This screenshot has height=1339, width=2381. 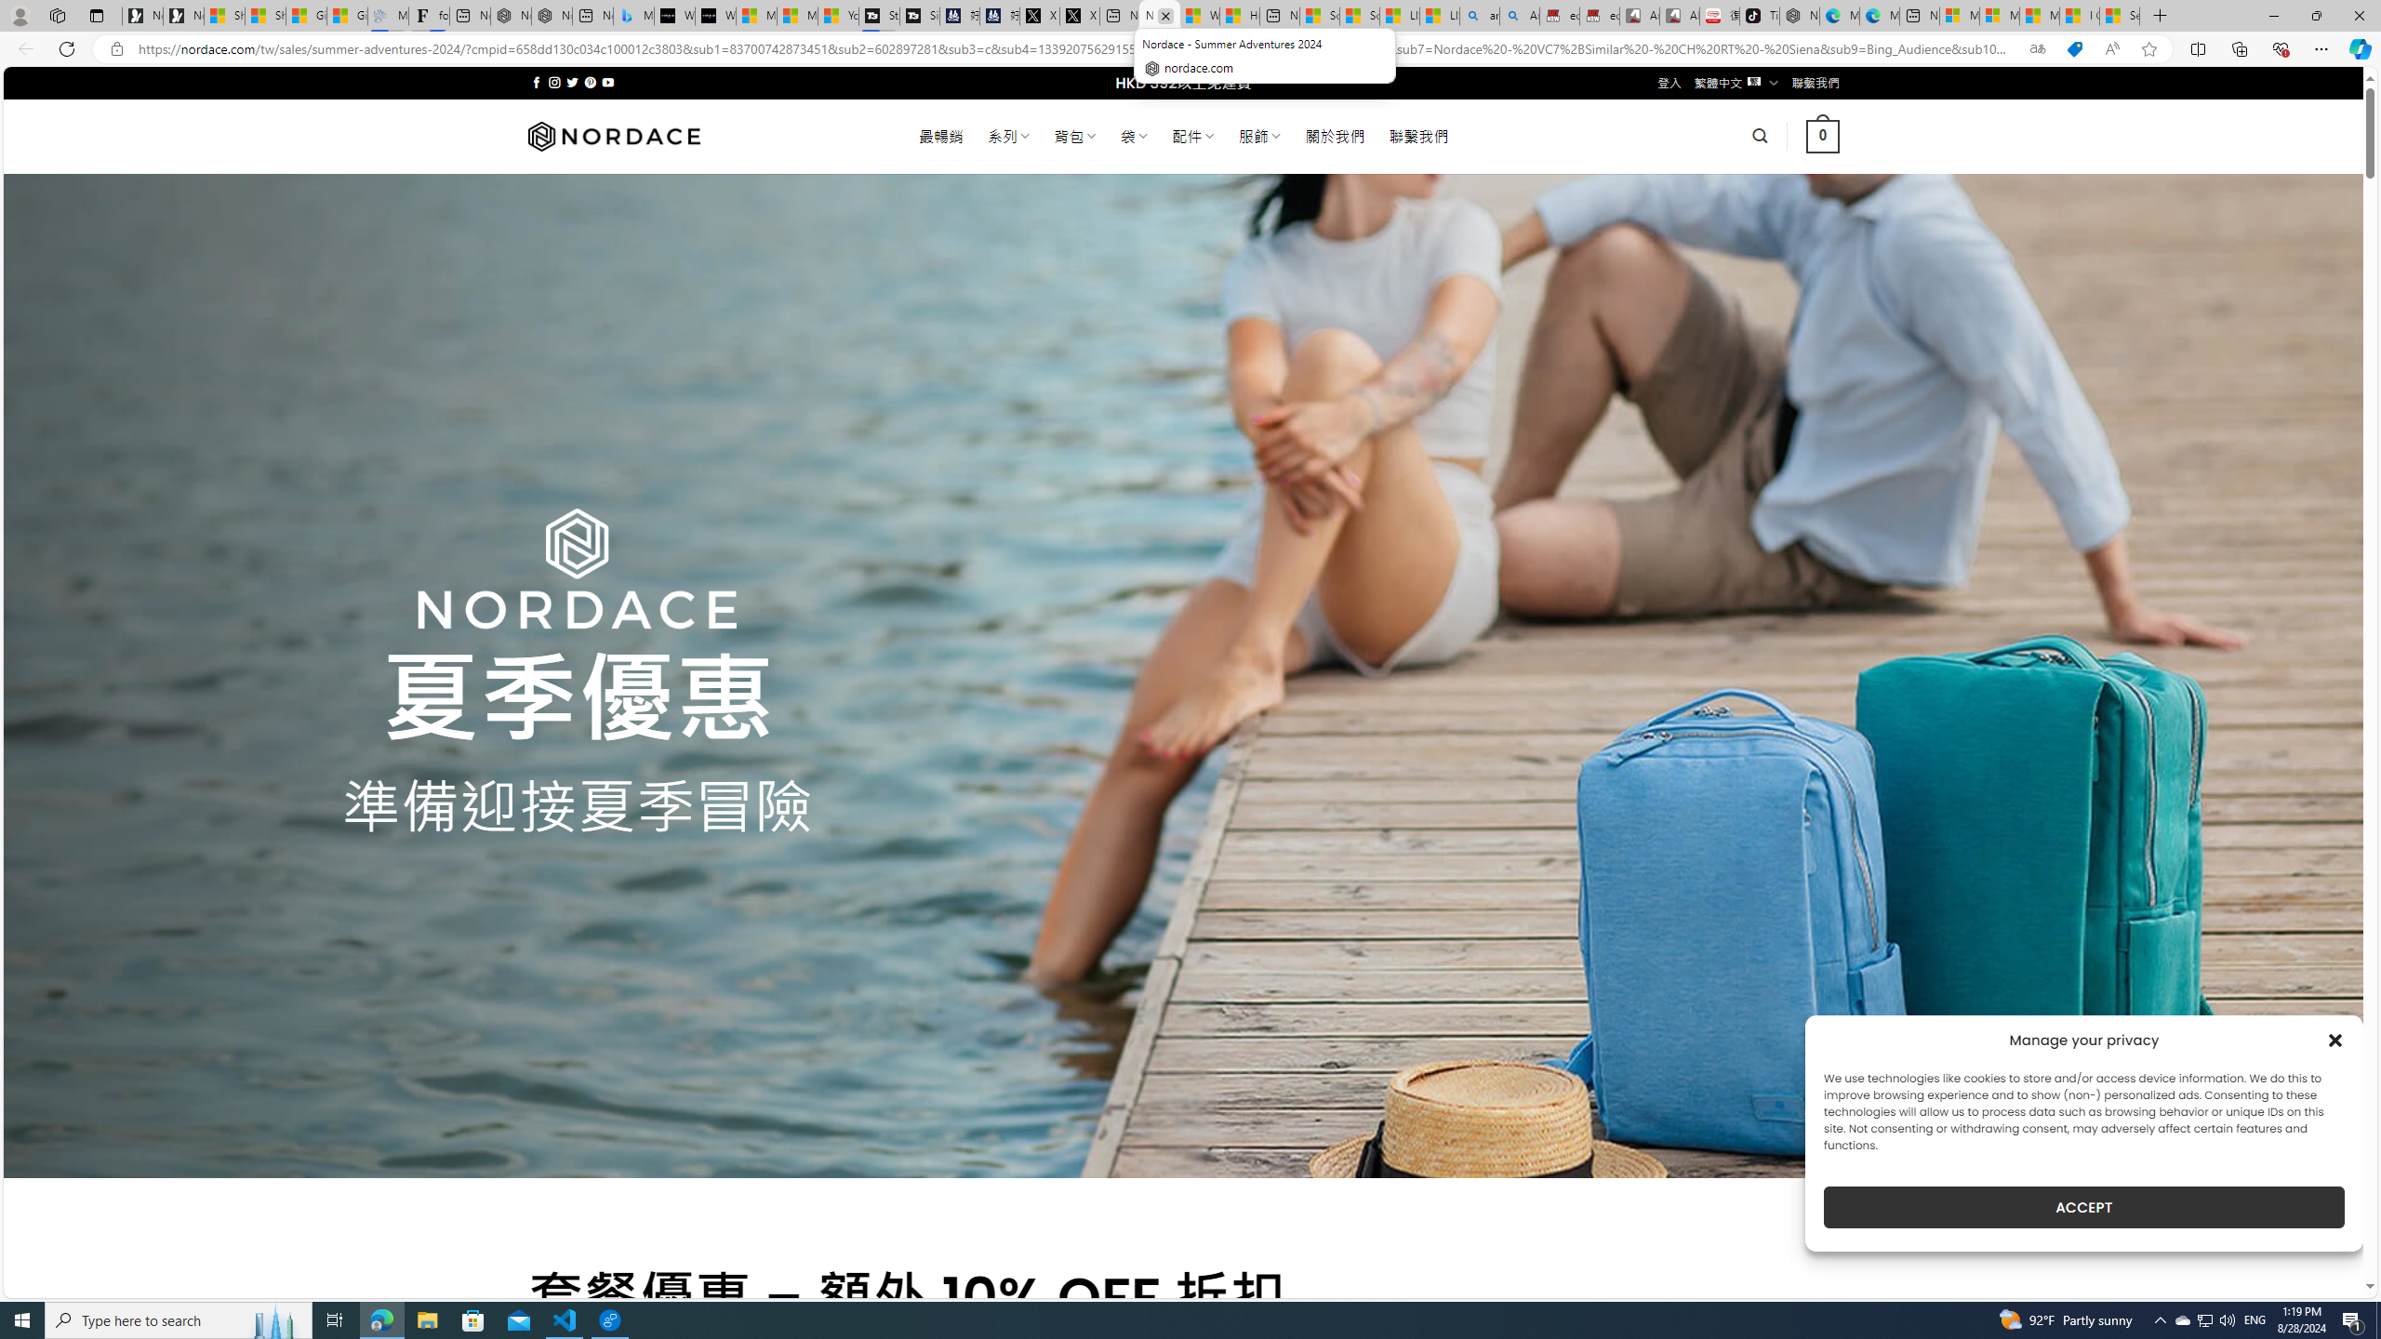 What do you see at coordinates (2335, 1040) in the screenshot?
I see `Class: cmplz-close` at bounding box center [2335, 1040].